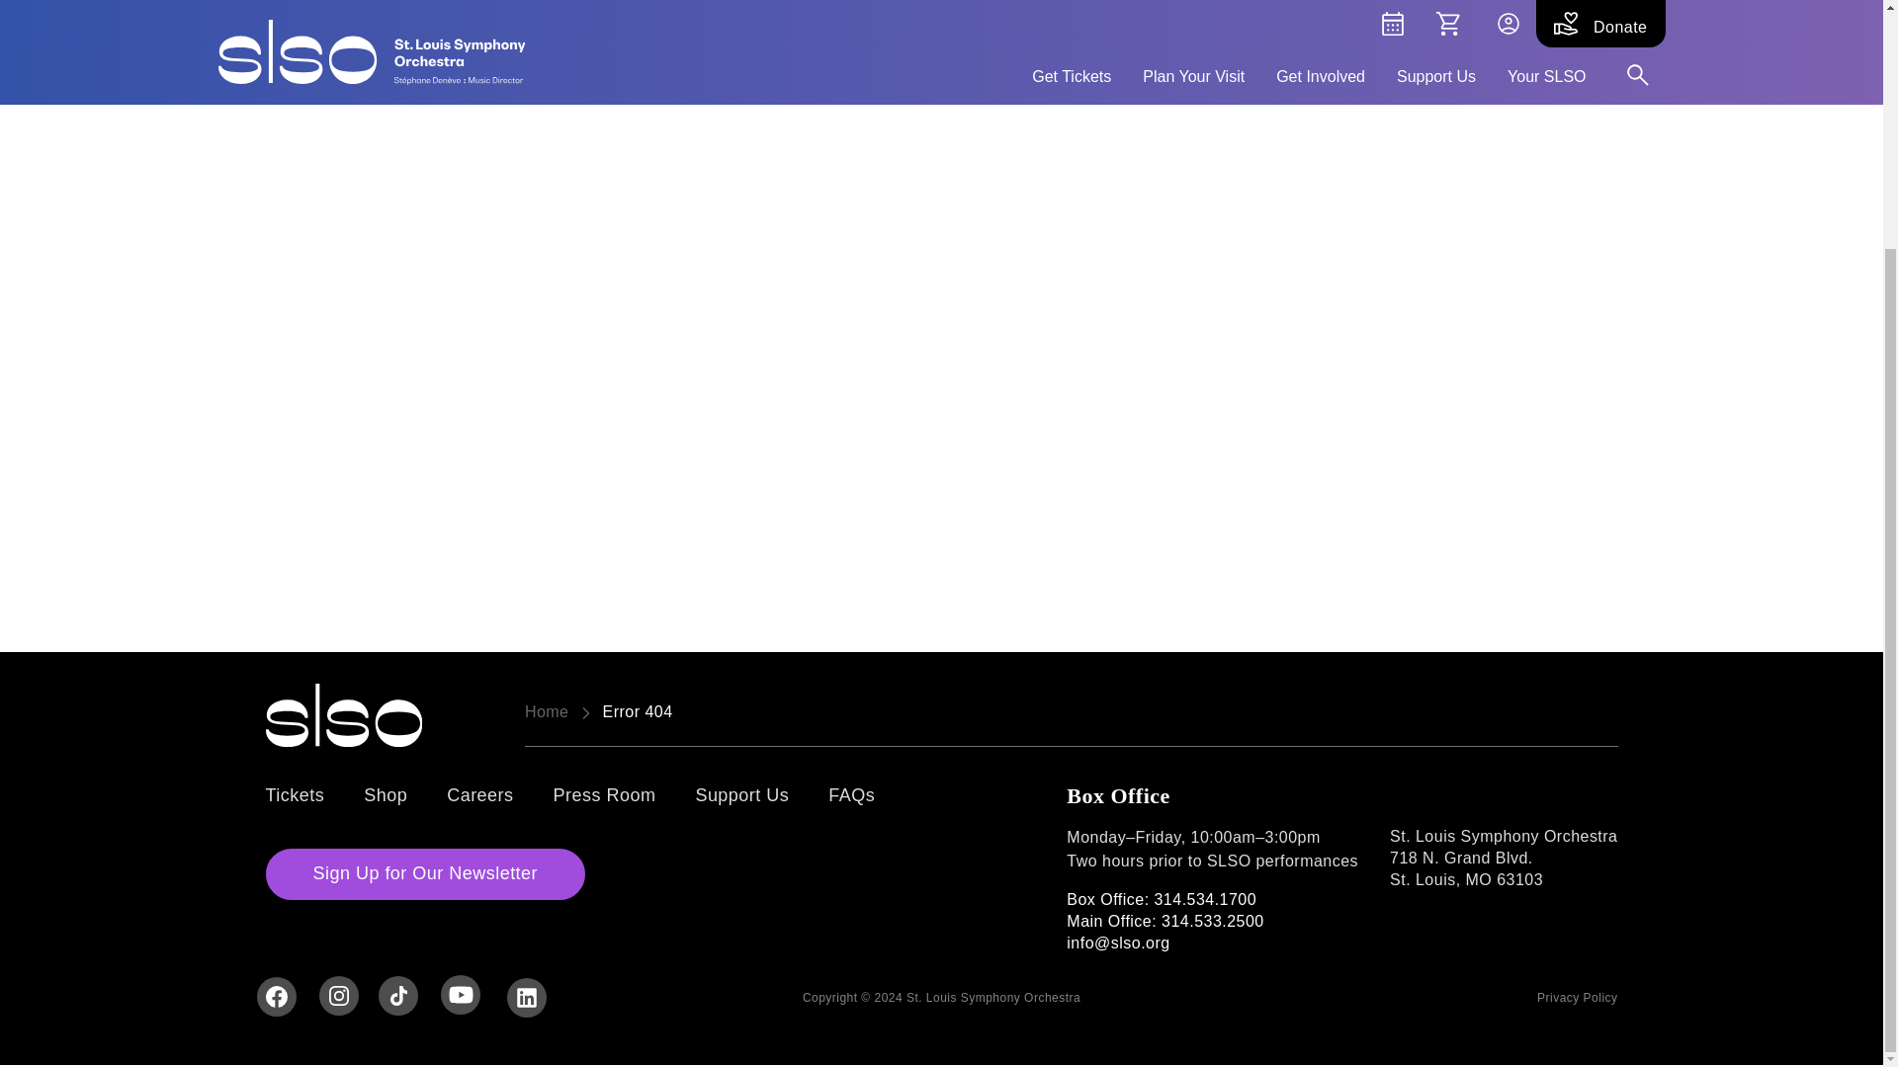  I want to click on View Events, so click(1825, 677).